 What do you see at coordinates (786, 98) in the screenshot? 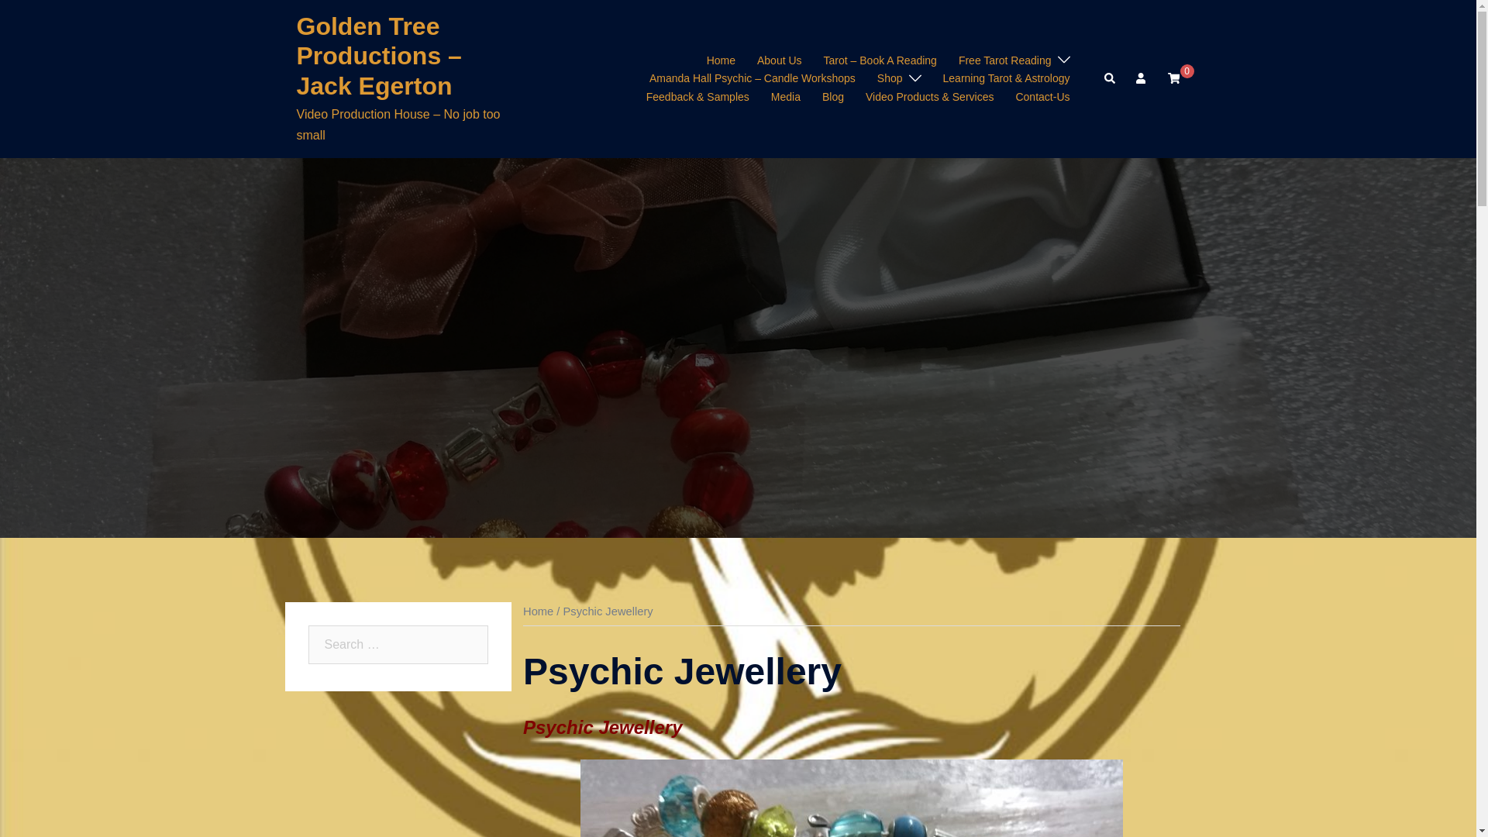
I see `Media` at bounding box center [786, 98].